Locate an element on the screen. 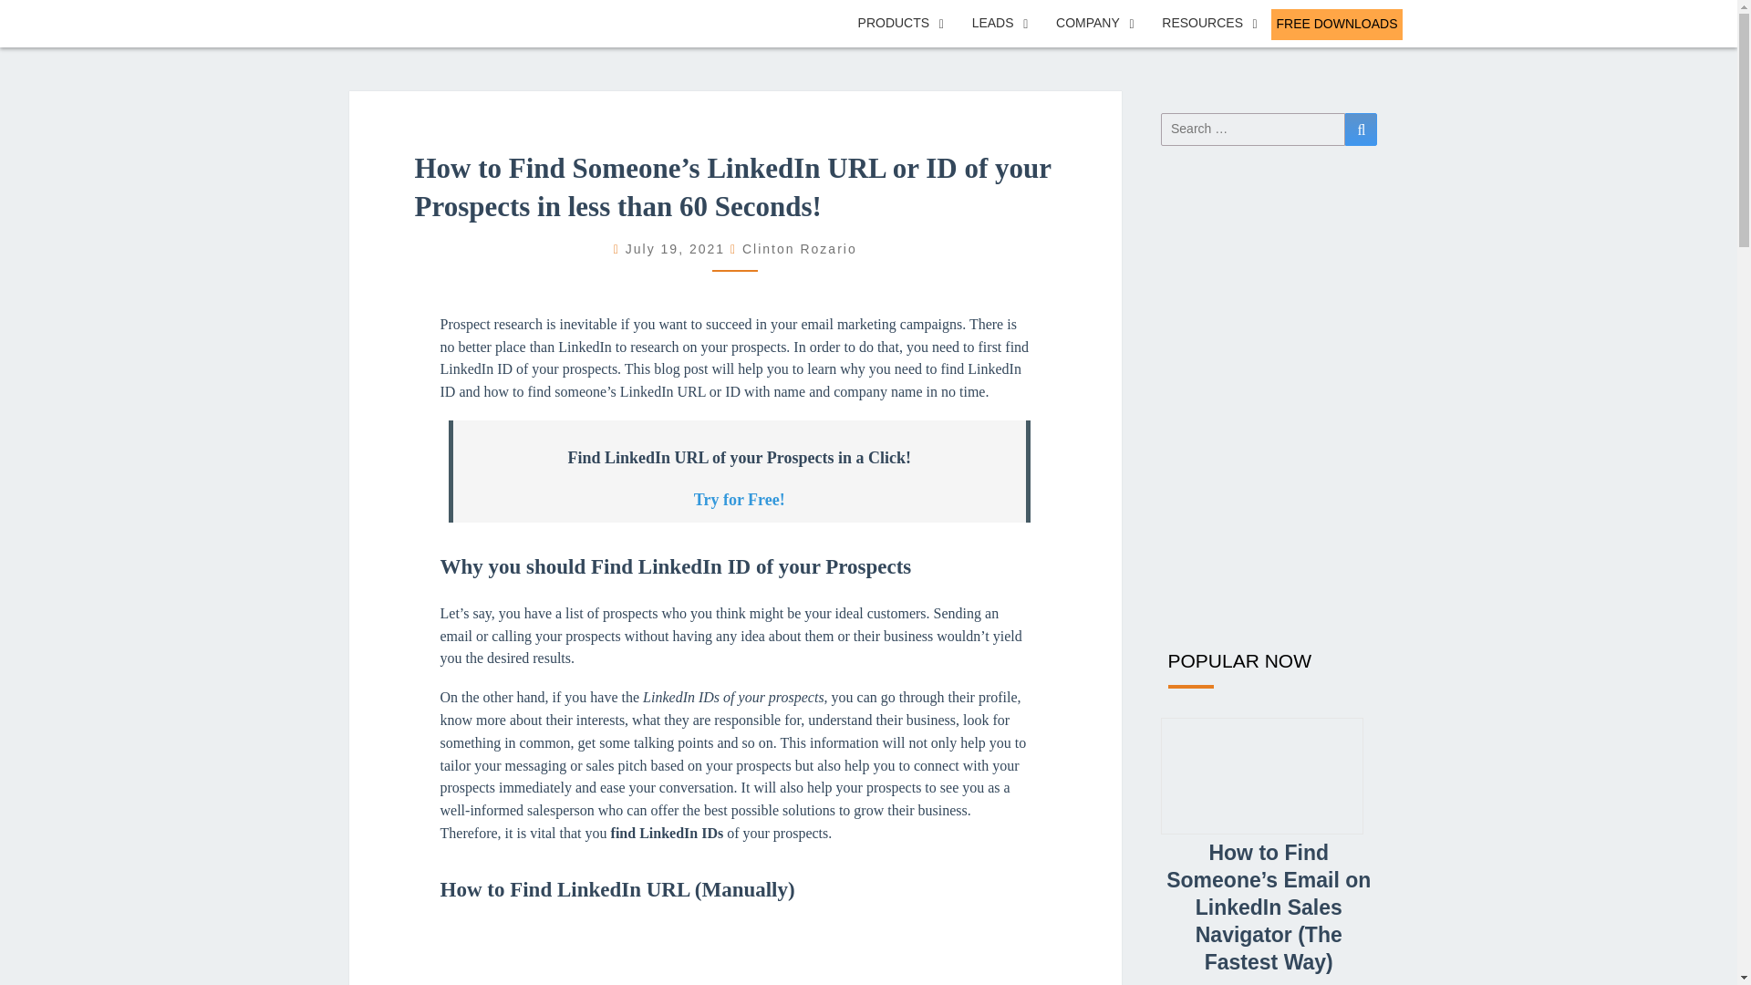 The height and width of the screenshot is (985, 1751). July 19, 2021 is located at coordinates (677, 248).